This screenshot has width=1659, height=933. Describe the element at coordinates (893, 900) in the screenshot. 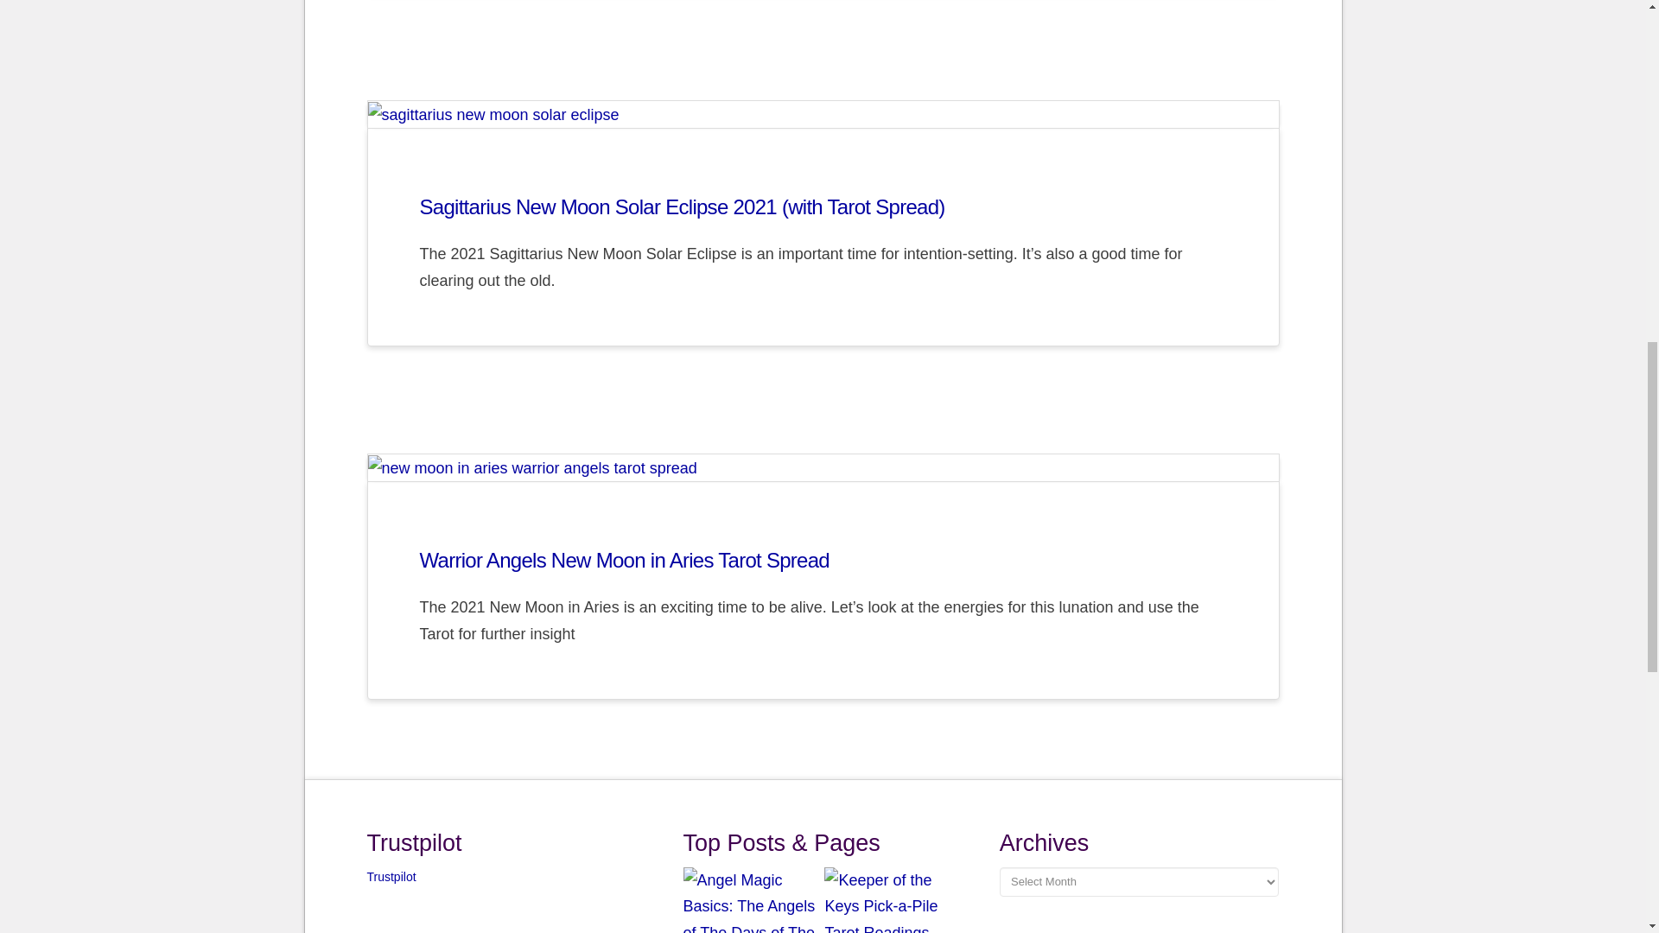

I see `Keeper of the Keys Pick-a-Pile Tarot Readings` at that location.